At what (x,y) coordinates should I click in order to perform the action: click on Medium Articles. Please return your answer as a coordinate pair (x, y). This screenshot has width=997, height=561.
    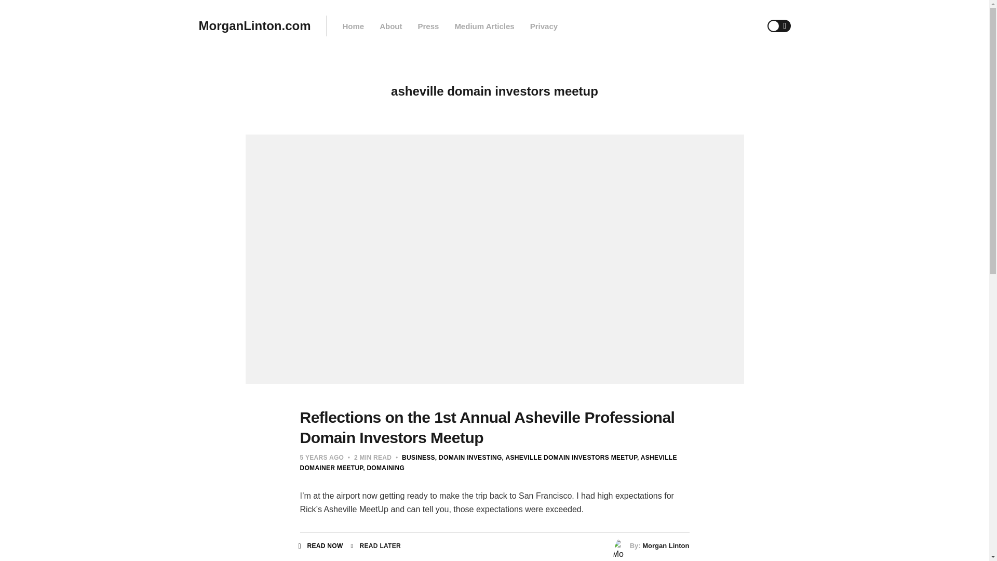
    Looking at the image, I should click on (484, 26).